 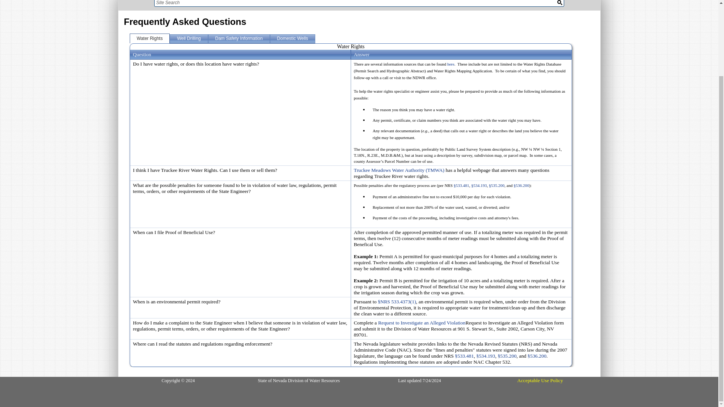 I want to click on Well Drilling, so click(x=189, y=38).